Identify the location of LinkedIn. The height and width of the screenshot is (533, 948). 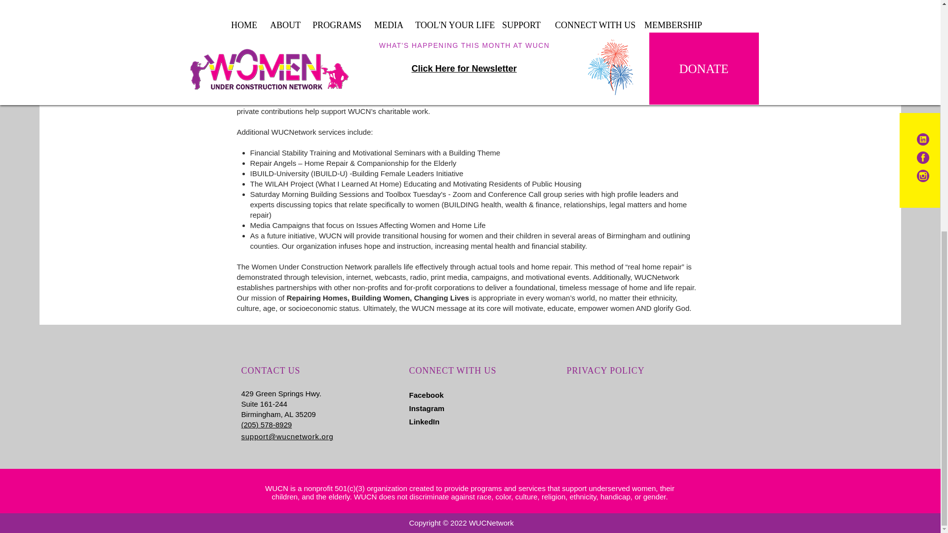
(424, 421).